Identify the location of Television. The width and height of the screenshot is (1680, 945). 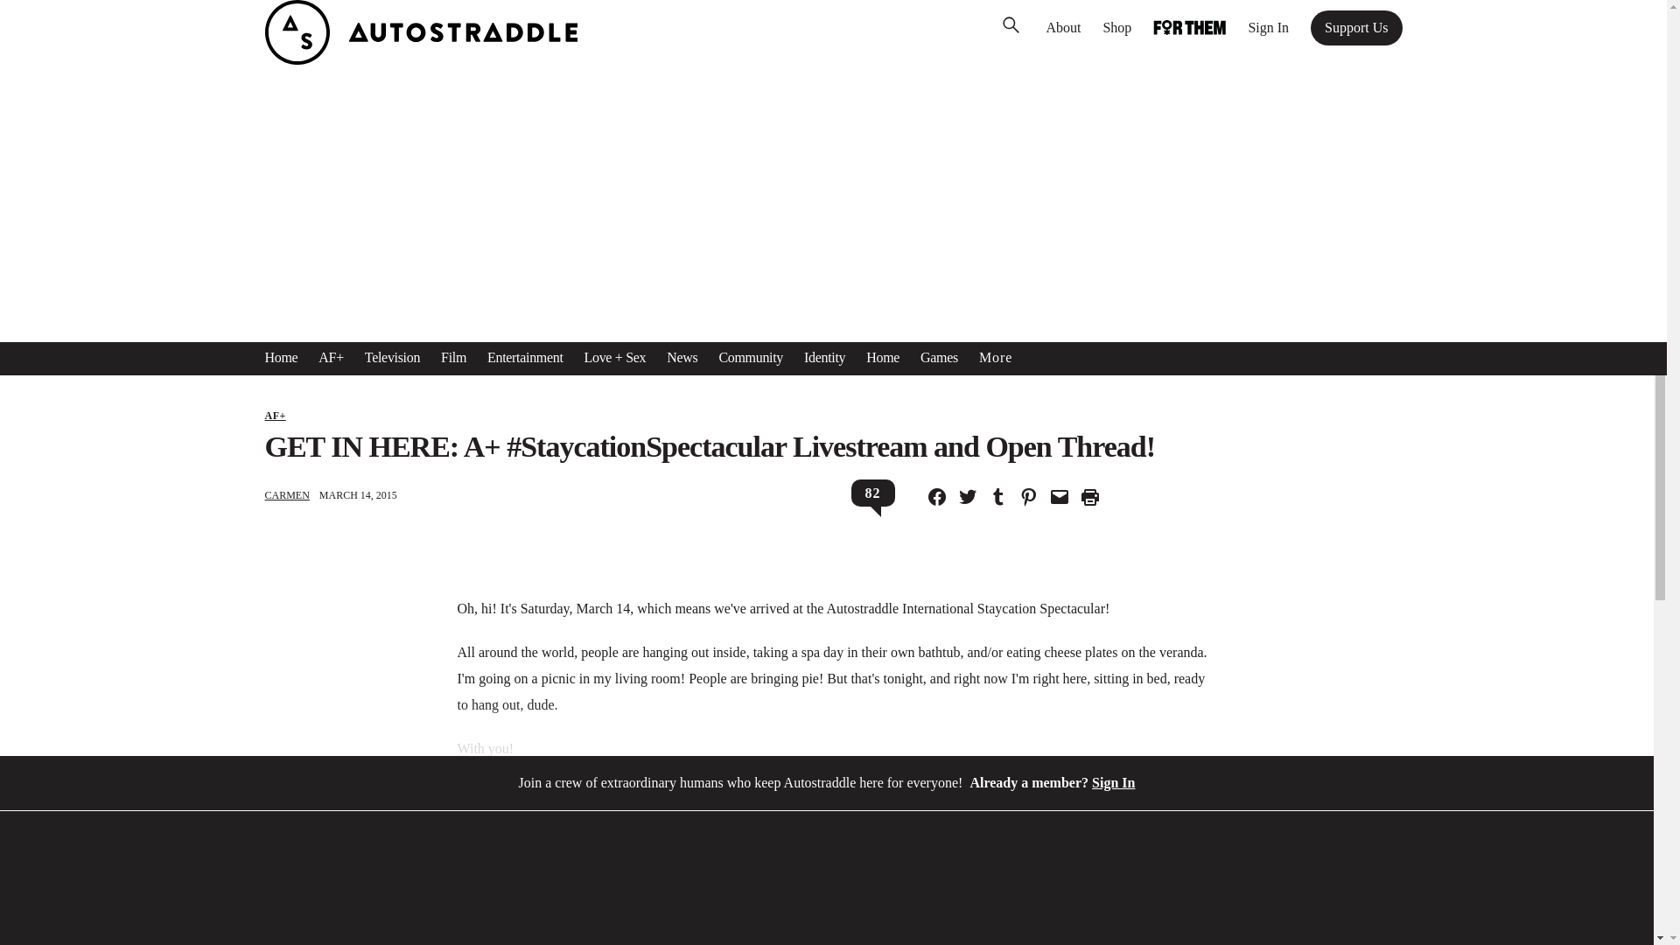
(392, 358).